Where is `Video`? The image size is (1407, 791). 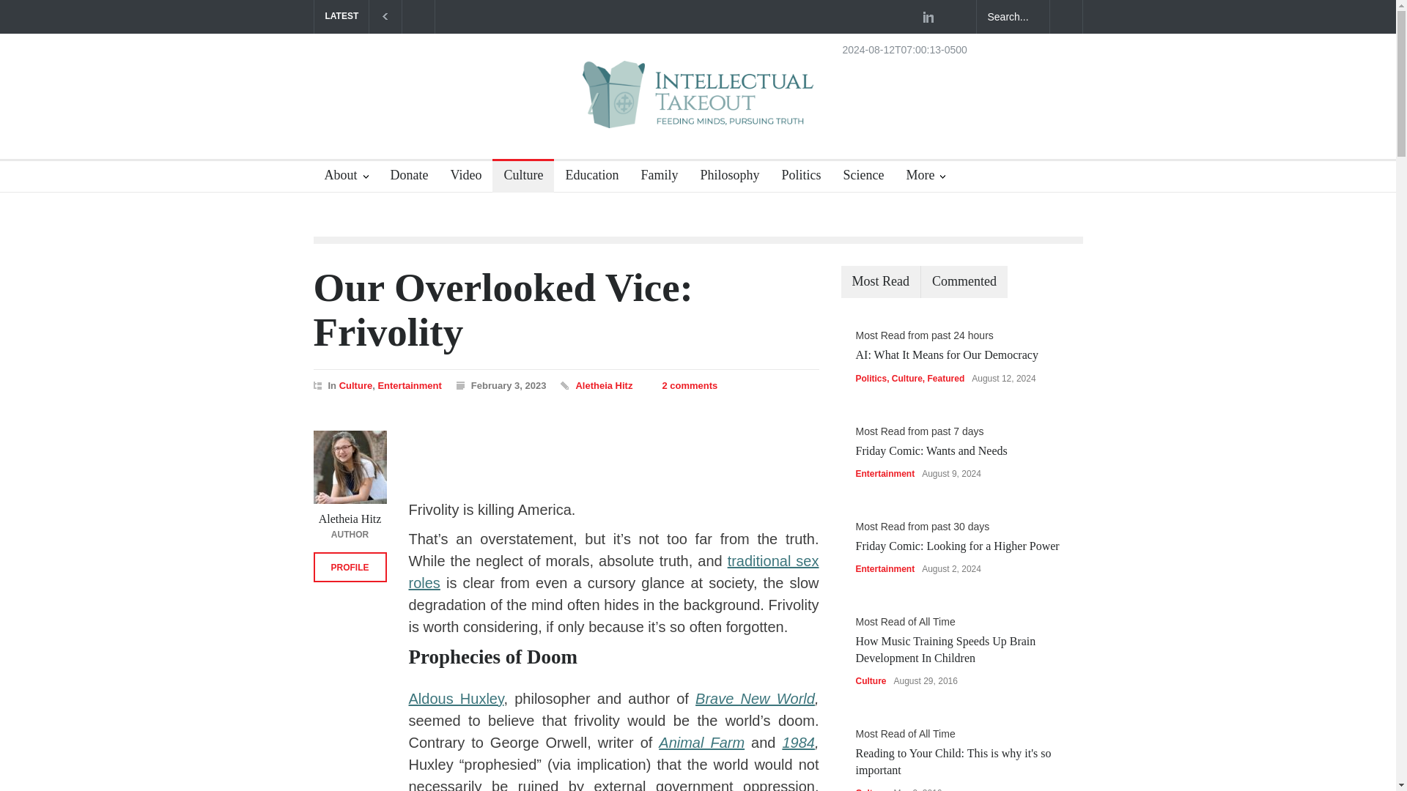
Video is located at coordinates (460, 177).